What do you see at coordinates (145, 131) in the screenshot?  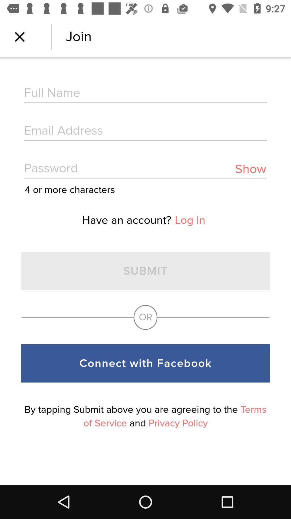 I see `enter the email address` at bounding box center [145, 131].